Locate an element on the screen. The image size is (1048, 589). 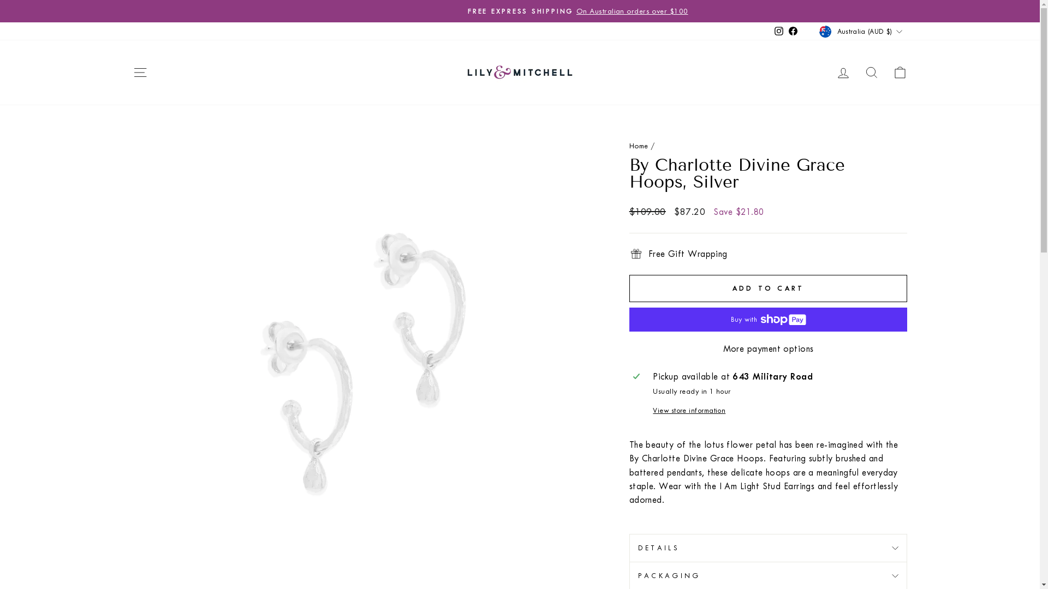
Site navigation is located at coordinates (140, 72).